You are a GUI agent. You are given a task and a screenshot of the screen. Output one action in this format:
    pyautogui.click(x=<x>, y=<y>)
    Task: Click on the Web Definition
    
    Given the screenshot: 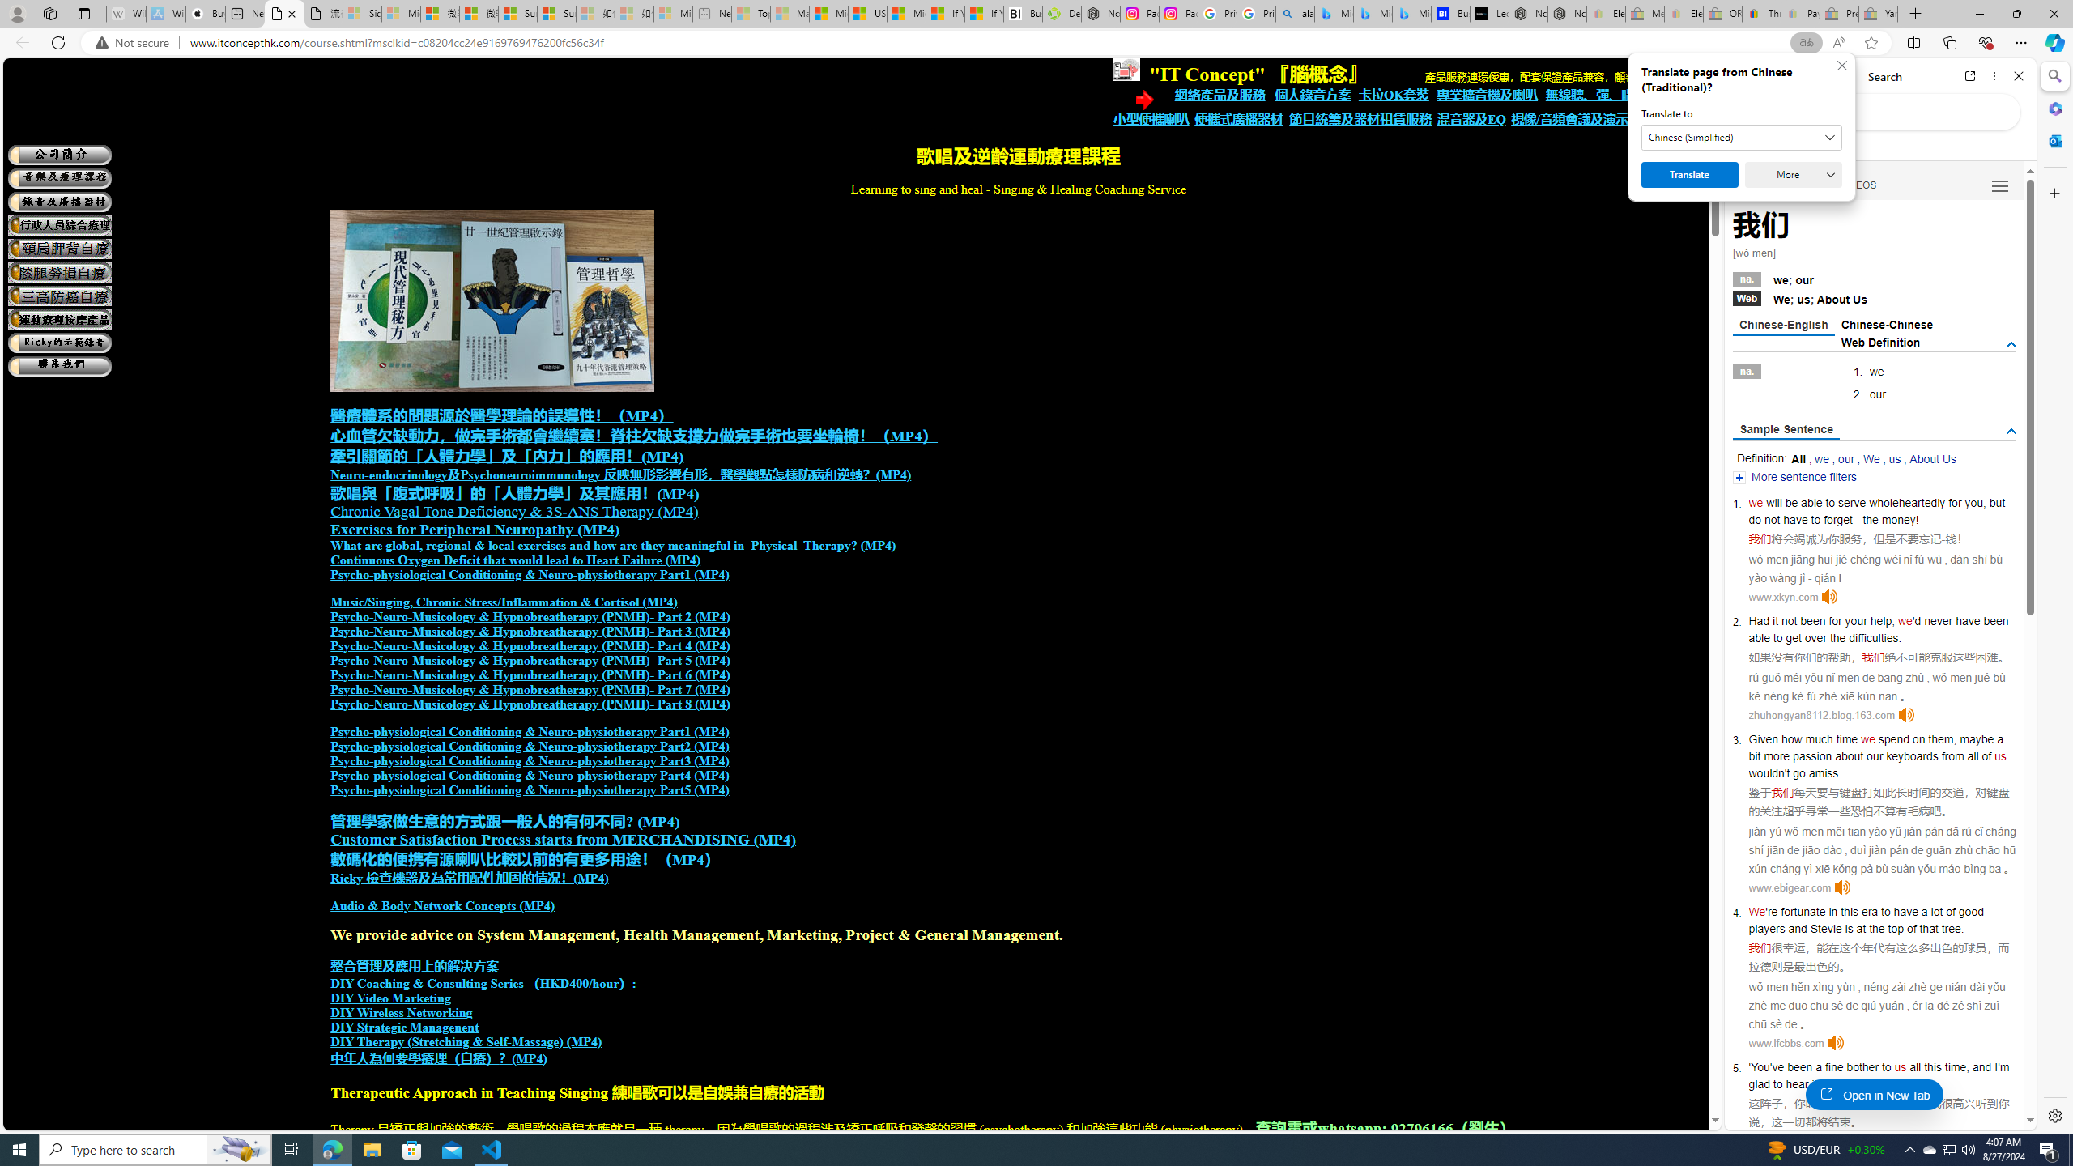 What is the action you would take?
    pyautogui.click(x=1880, y=342)
    